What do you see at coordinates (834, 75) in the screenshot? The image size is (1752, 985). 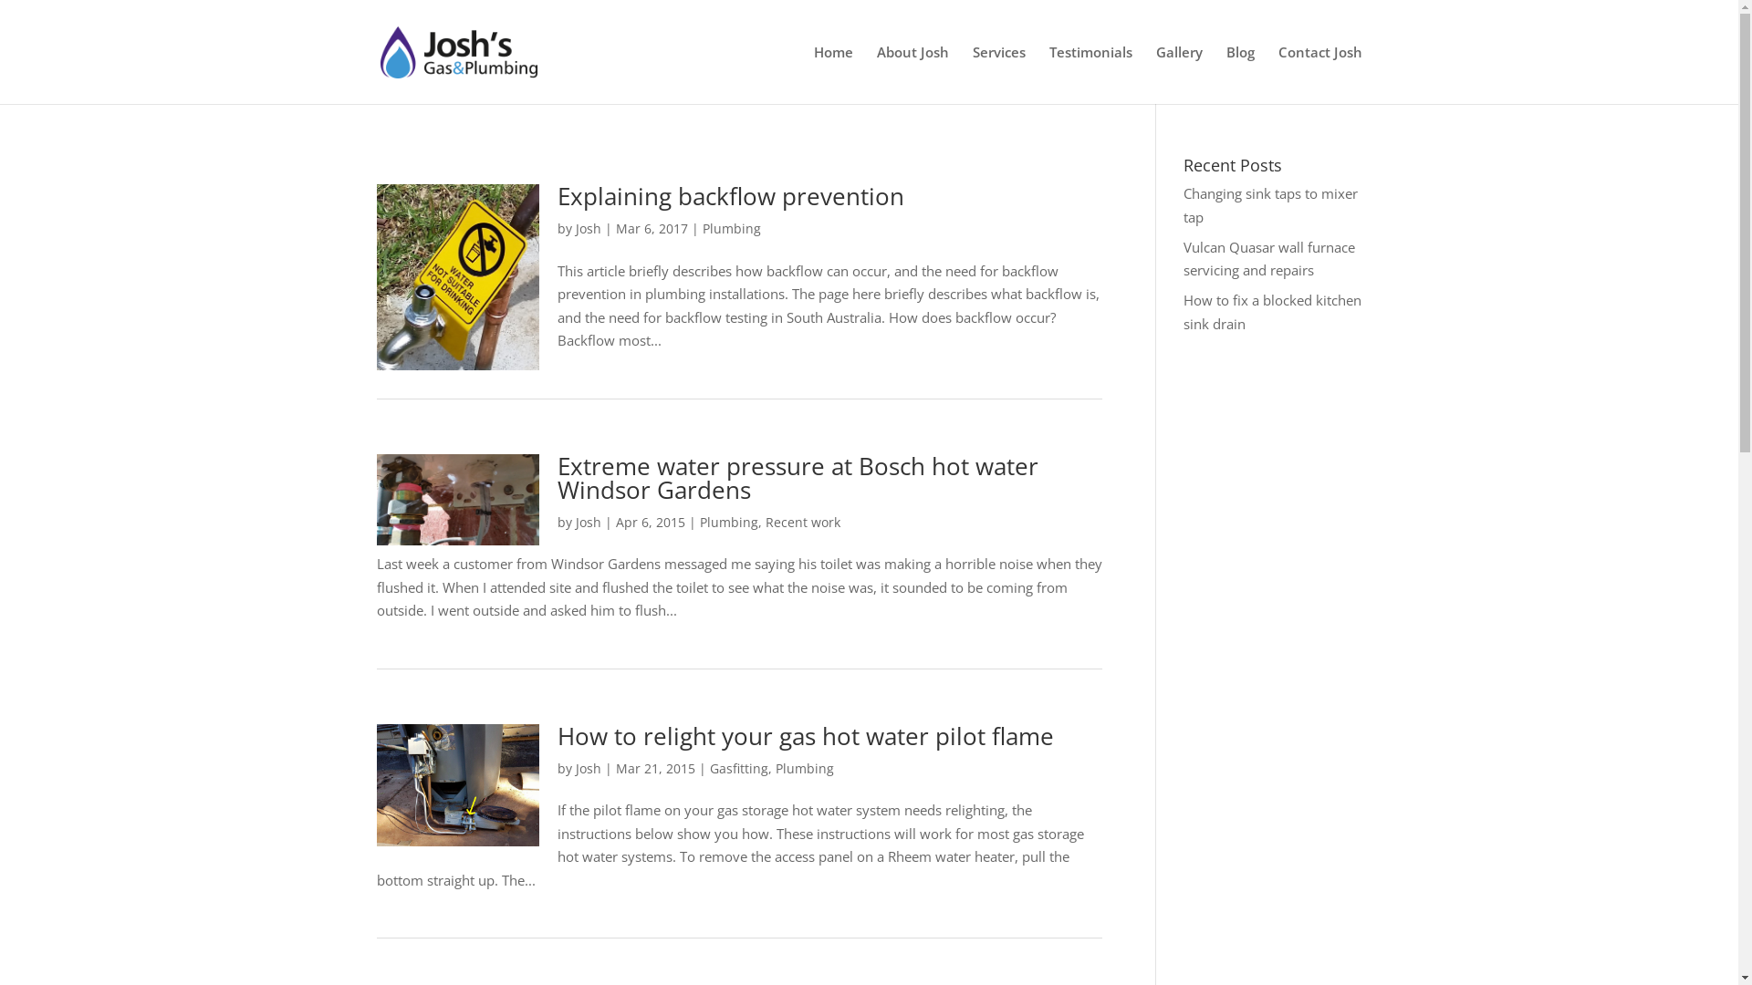 I see `Home` at bounding box center [834, 75].